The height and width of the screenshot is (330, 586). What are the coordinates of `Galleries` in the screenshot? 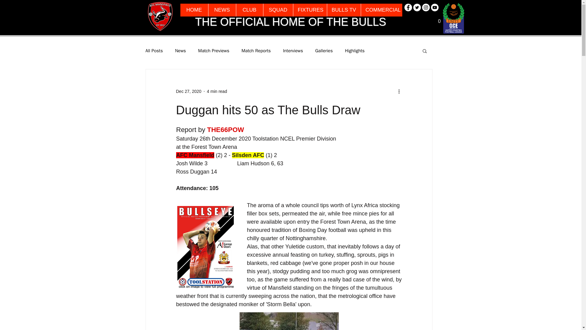 It's located at (324, 51).